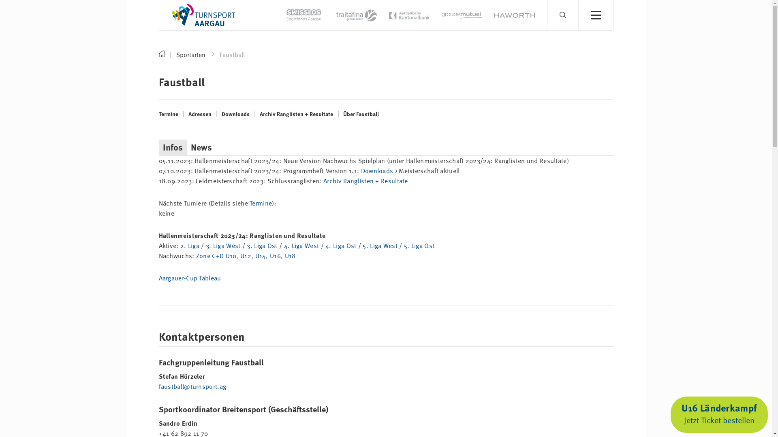  What do you see at coordinates (377, 171) in the screenshot?
I see `Downloads` at bounding box center [377, 171].